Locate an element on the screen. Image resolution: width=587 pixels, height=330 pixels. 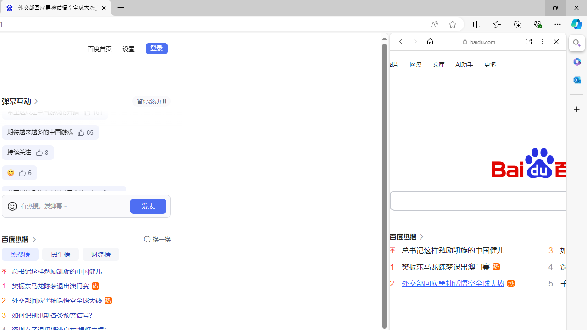
baidu.com is located at coordinates (479, 41).